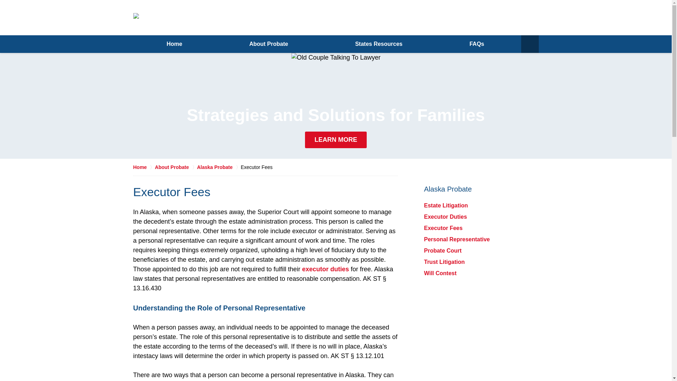  I want to click on Home, so click(144, 167).